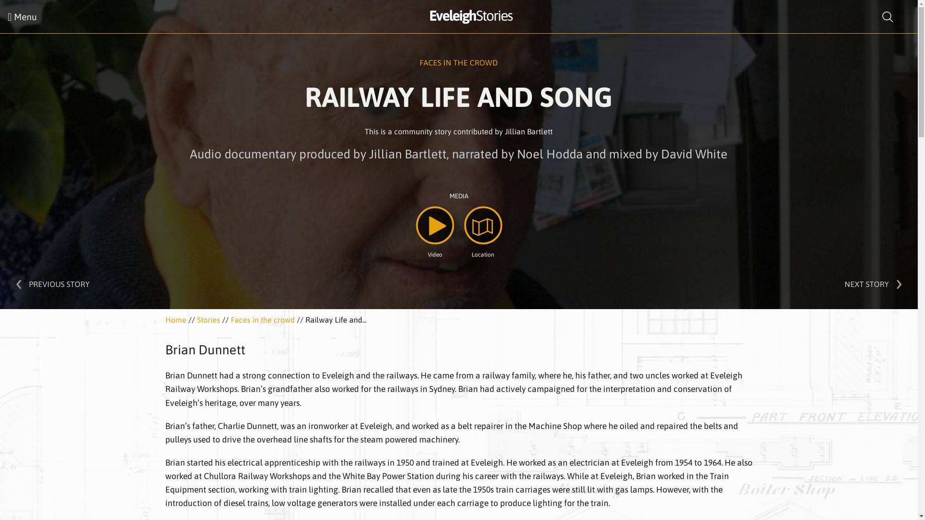  Describe the element at coordinates (867, 284) in the screenshot. I see `NEXT STORY` at that location.